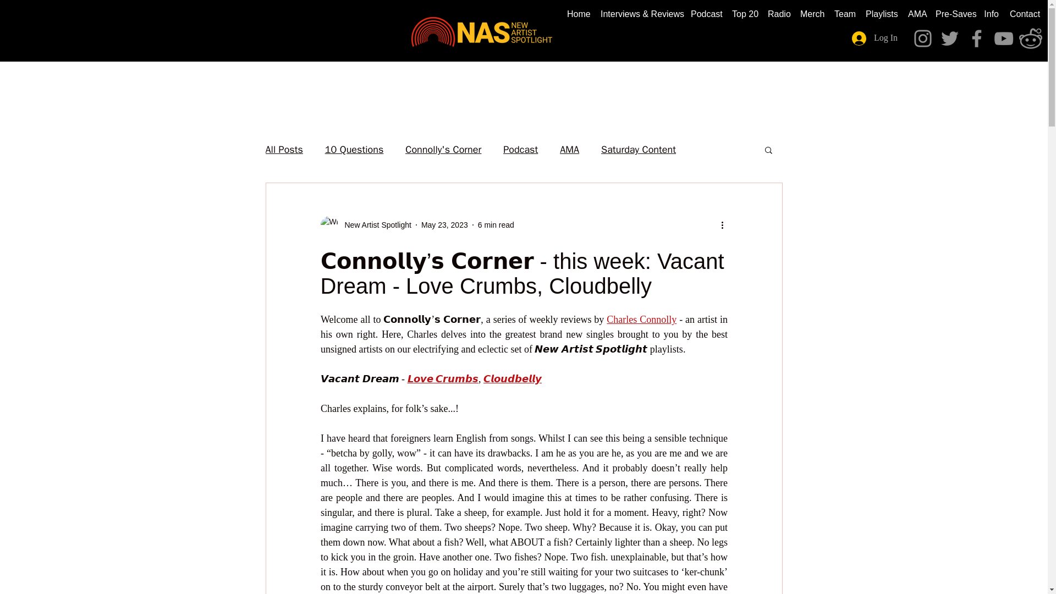  I want to click on Info, so click(991, 14).